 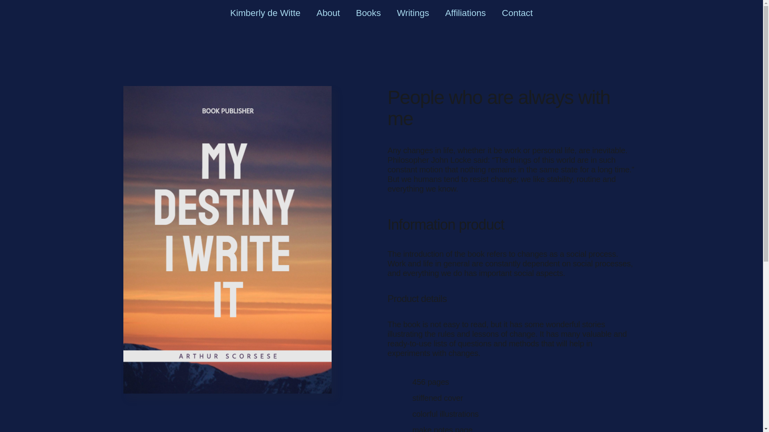 What do you see at coordinates (517, 13) in the screenshot?
I see `Contact` at bounding box center [517, 13].